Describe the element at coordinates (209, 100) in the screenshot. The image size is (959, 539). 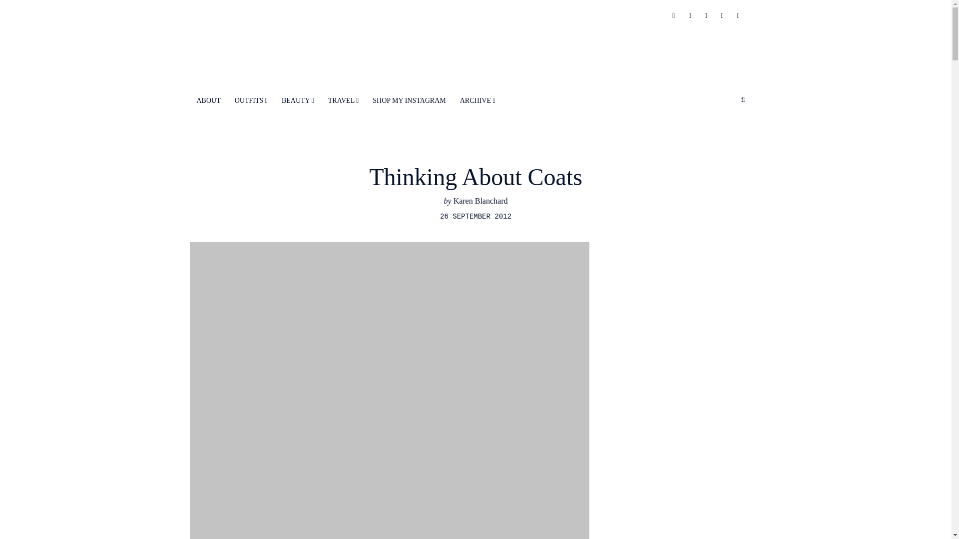
I see `ABOUT` at that location.